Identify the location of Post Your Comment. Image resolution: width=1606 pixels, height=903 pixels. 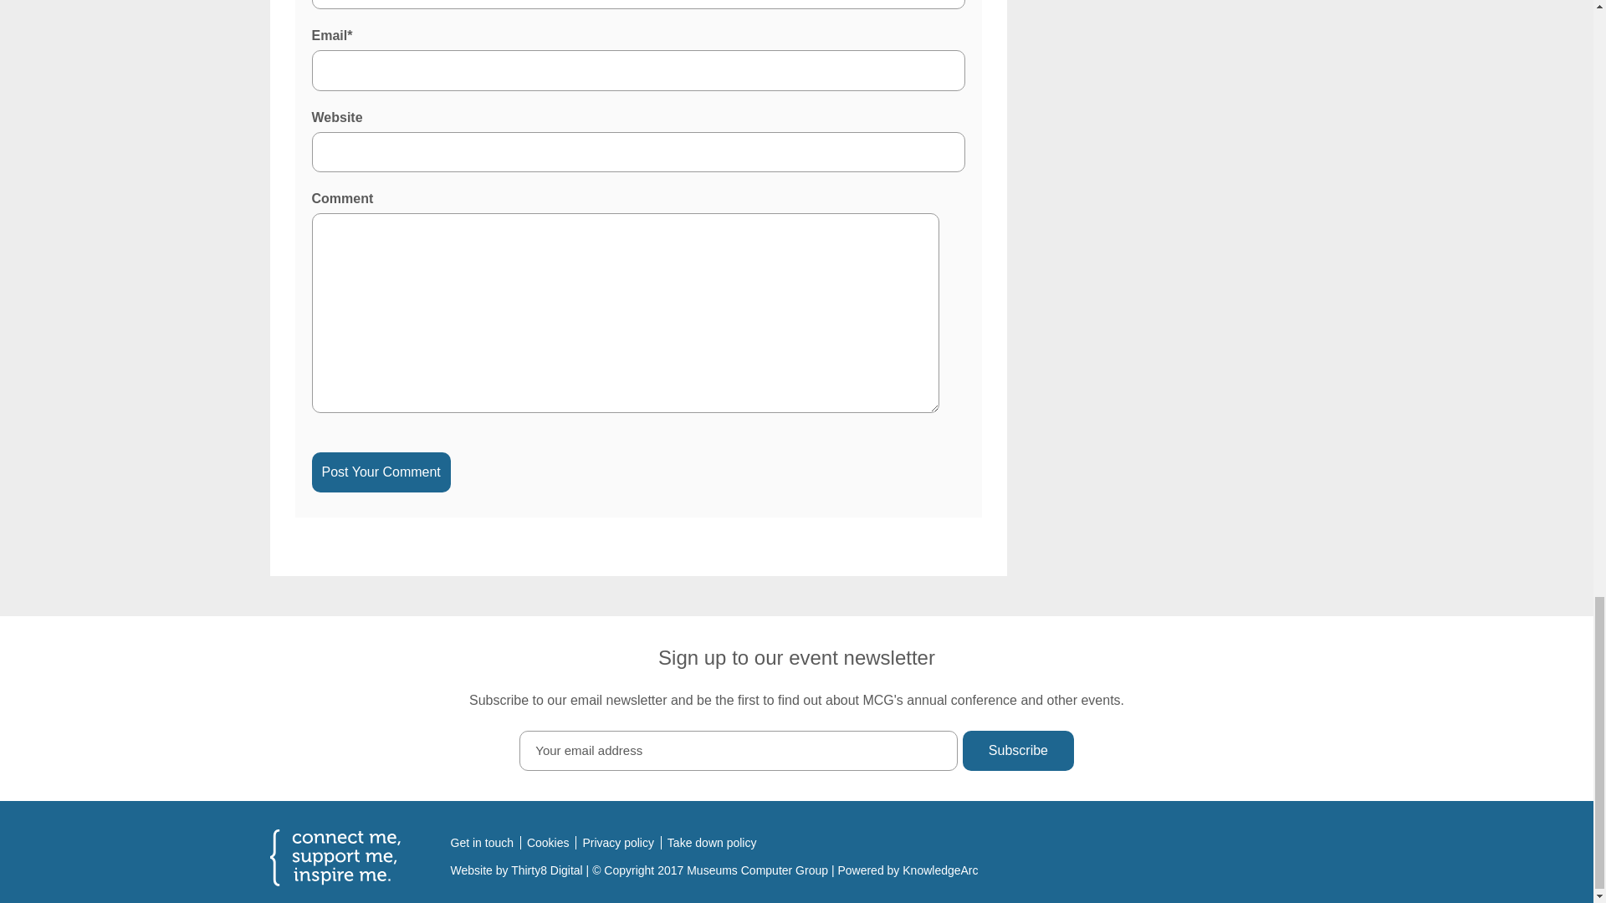
(380, 472).